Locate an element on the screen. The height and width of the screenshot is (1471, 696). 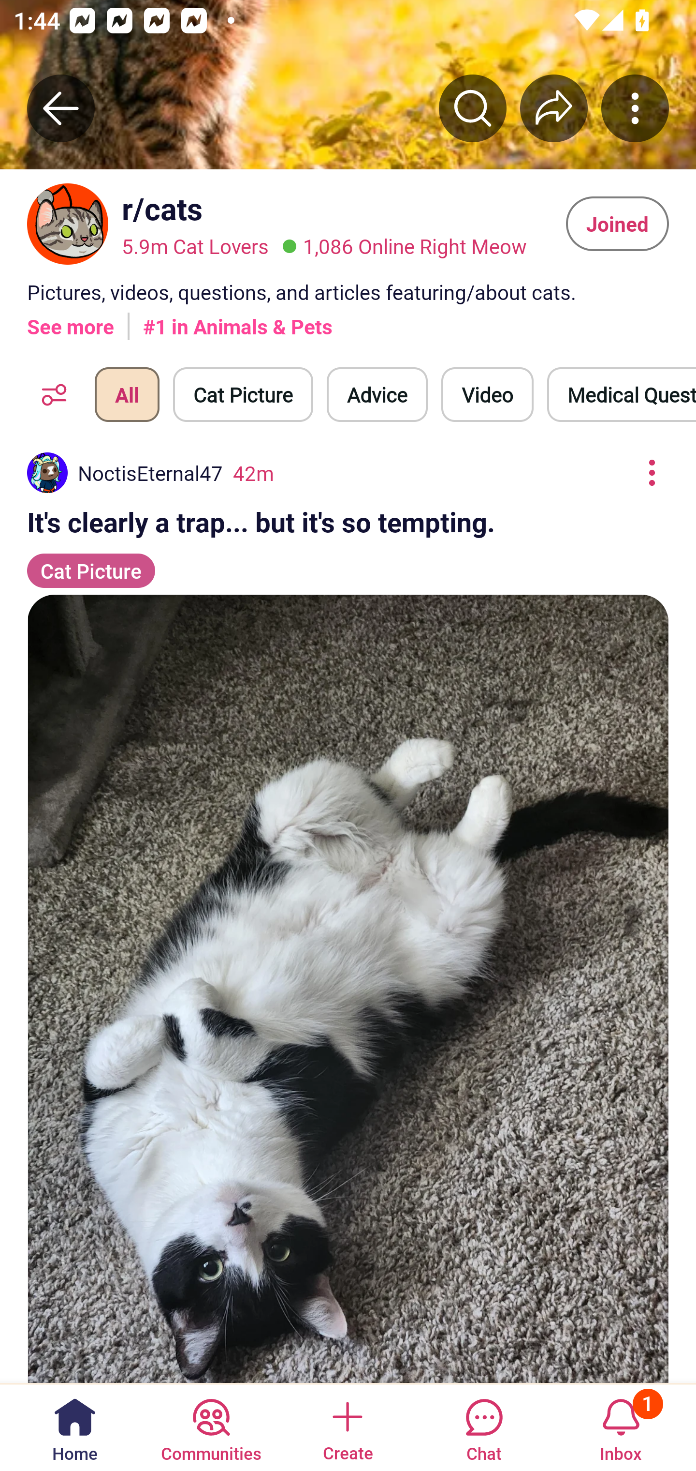
Back is located at coordinates (61, 108).